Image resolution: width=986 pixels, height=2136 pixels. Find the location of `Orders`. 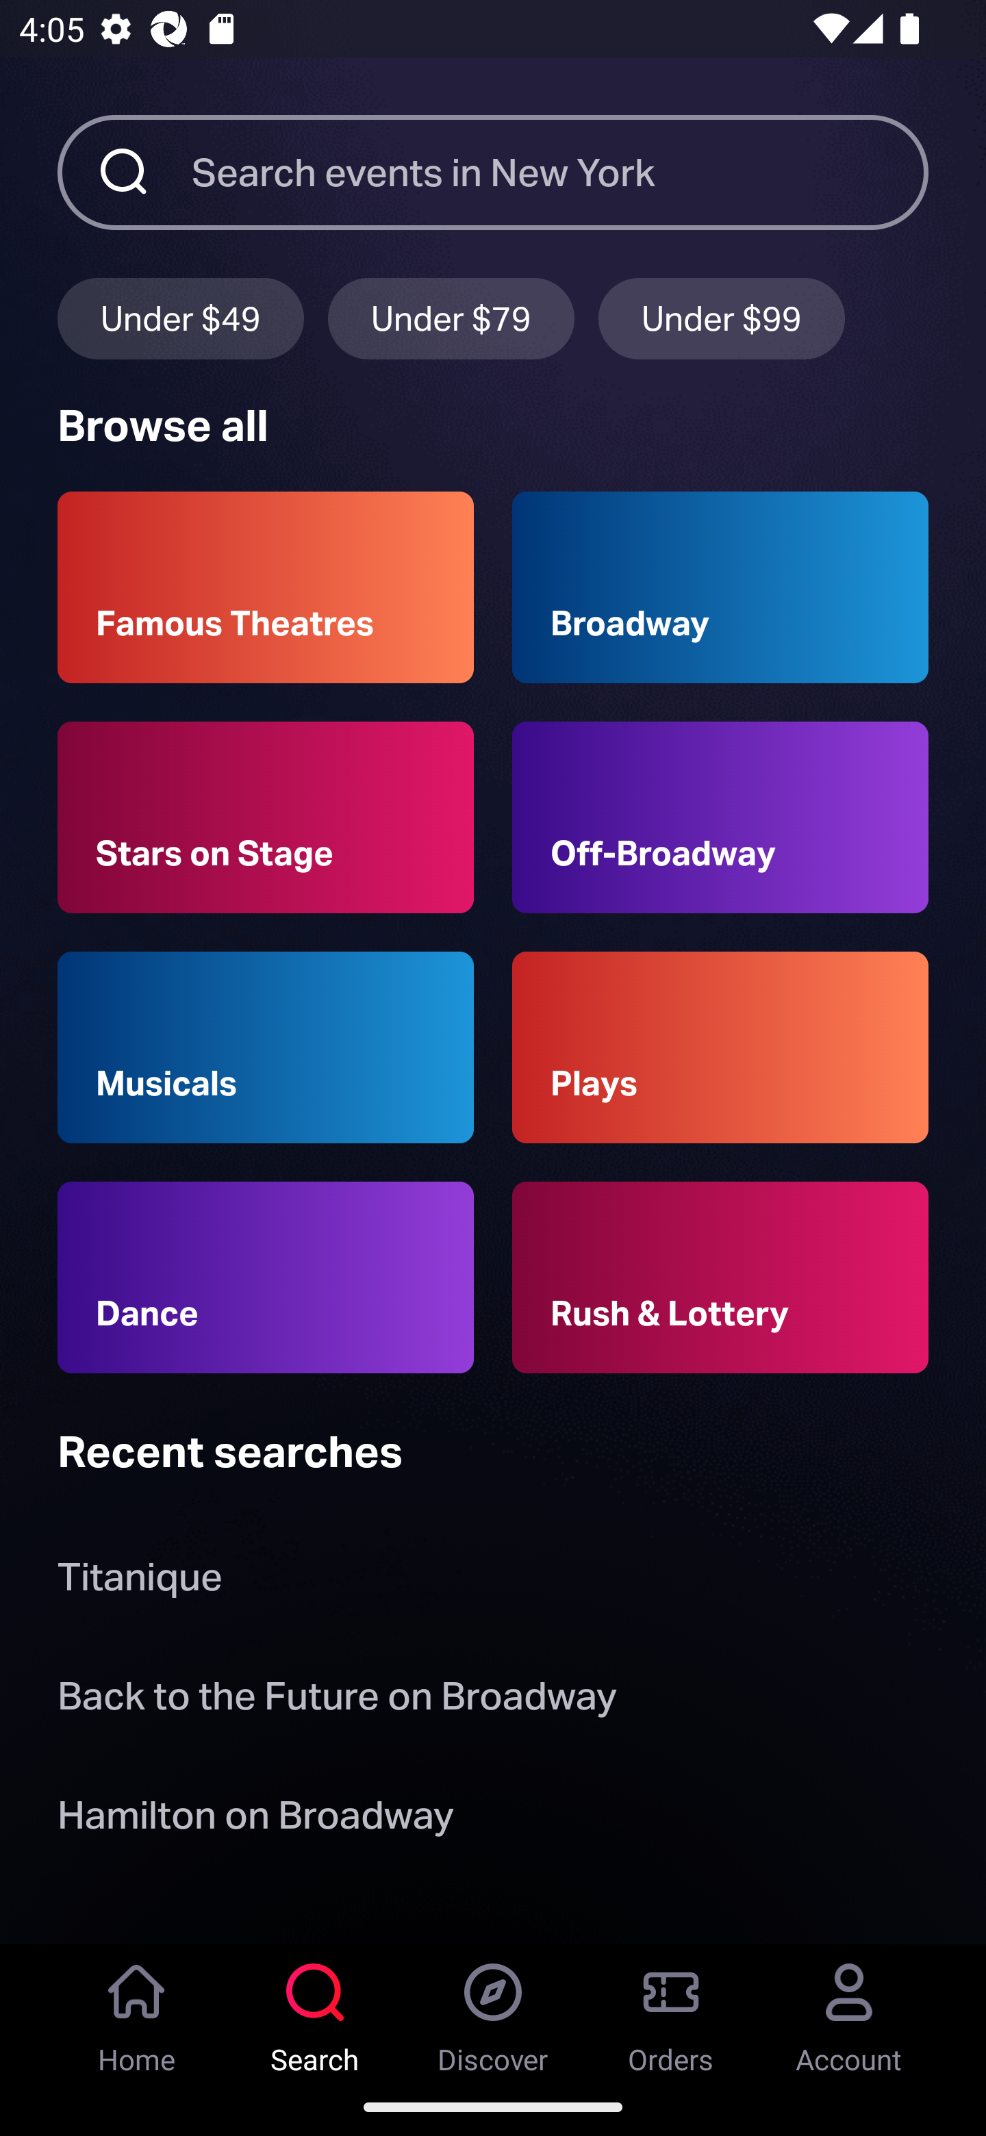

Orders is located at coordinates (671, 2011).